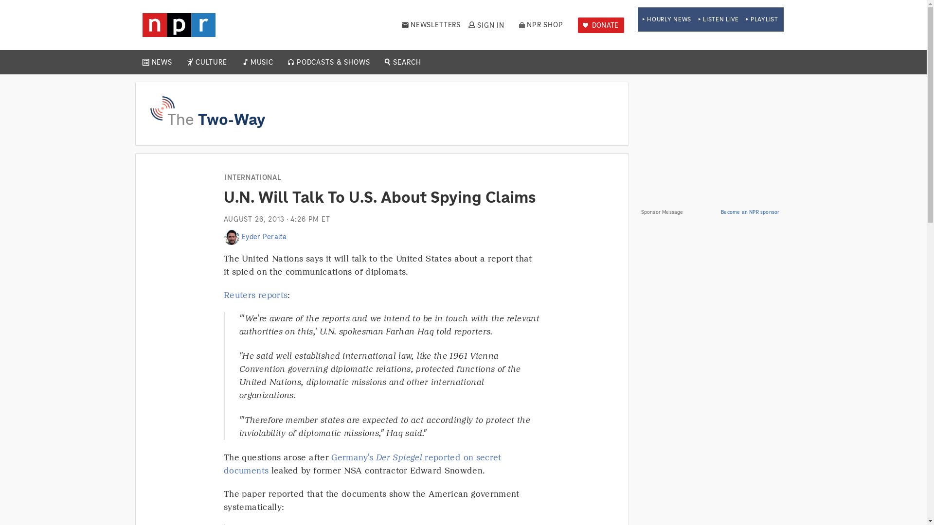 The width and height of the screenshot is (934, 525). I want to click on DONATE, so click(601, 25).